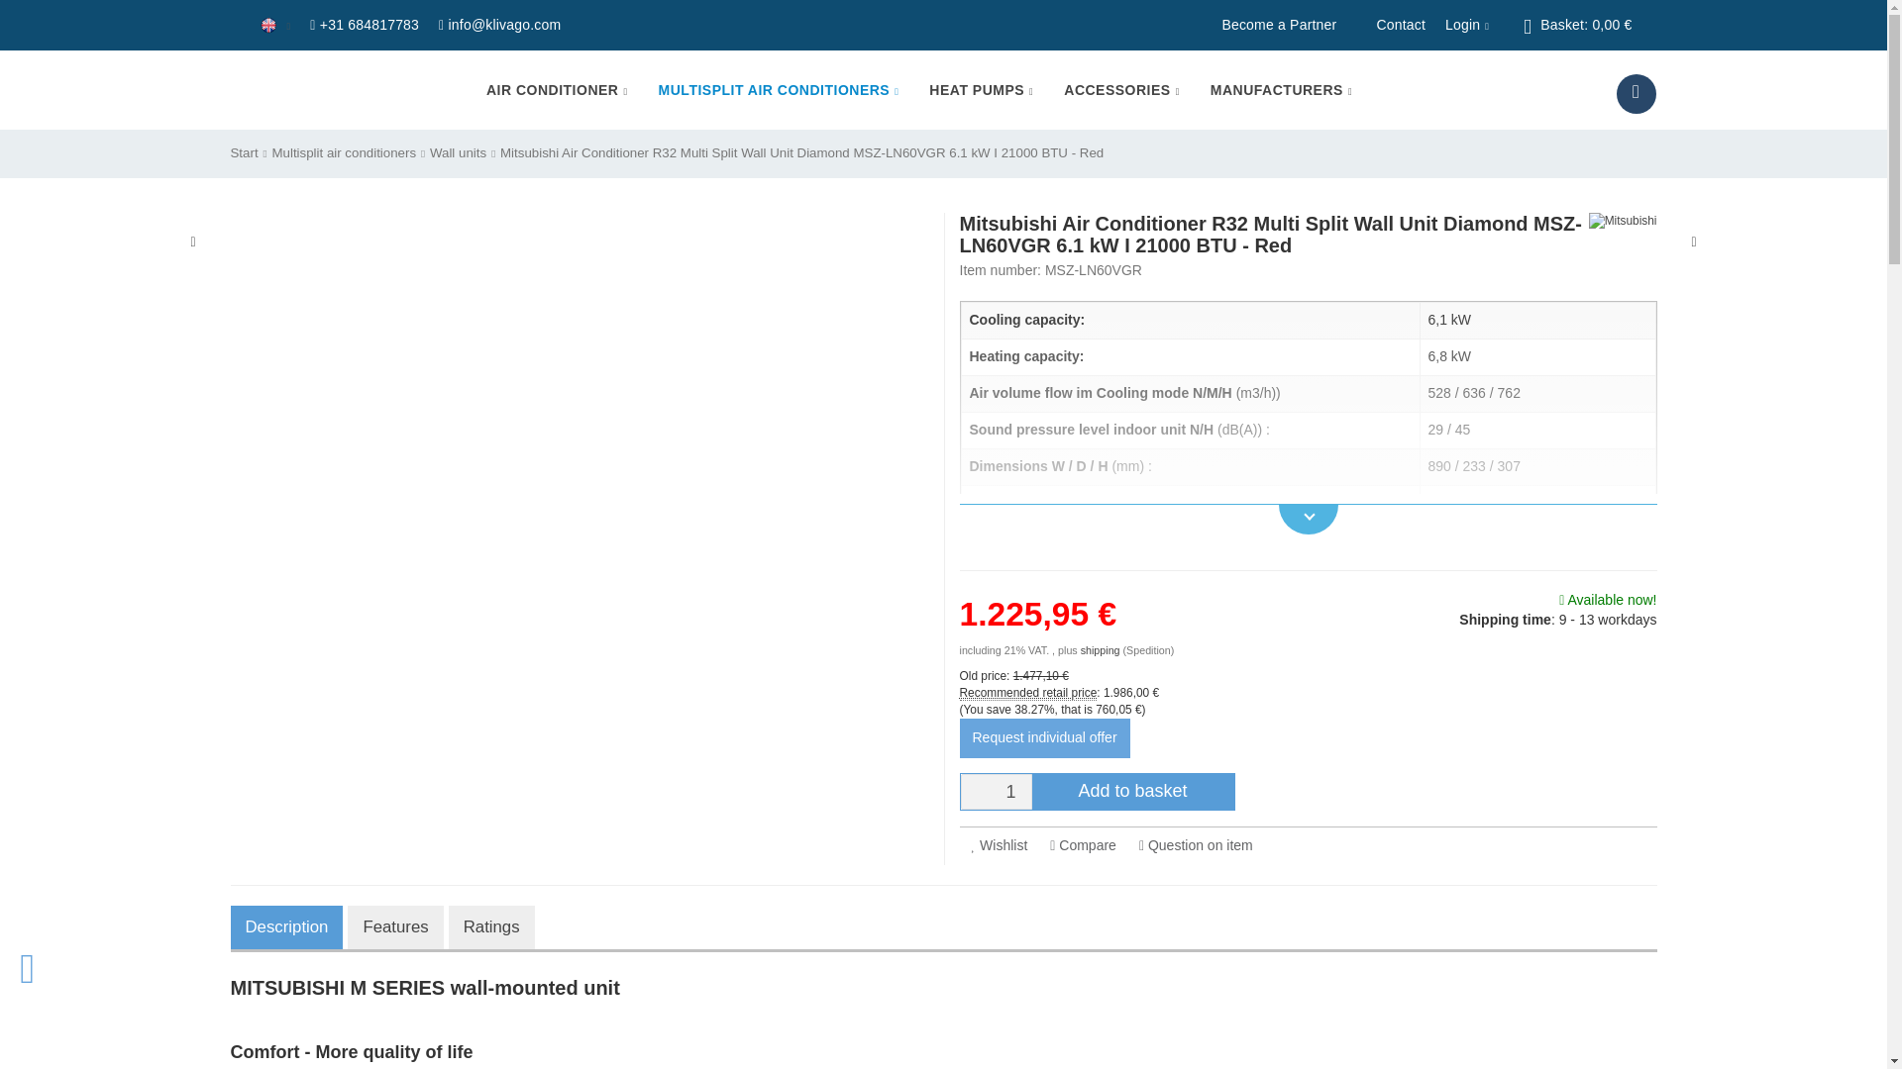  I want to click on Login, so click(1467, 25).